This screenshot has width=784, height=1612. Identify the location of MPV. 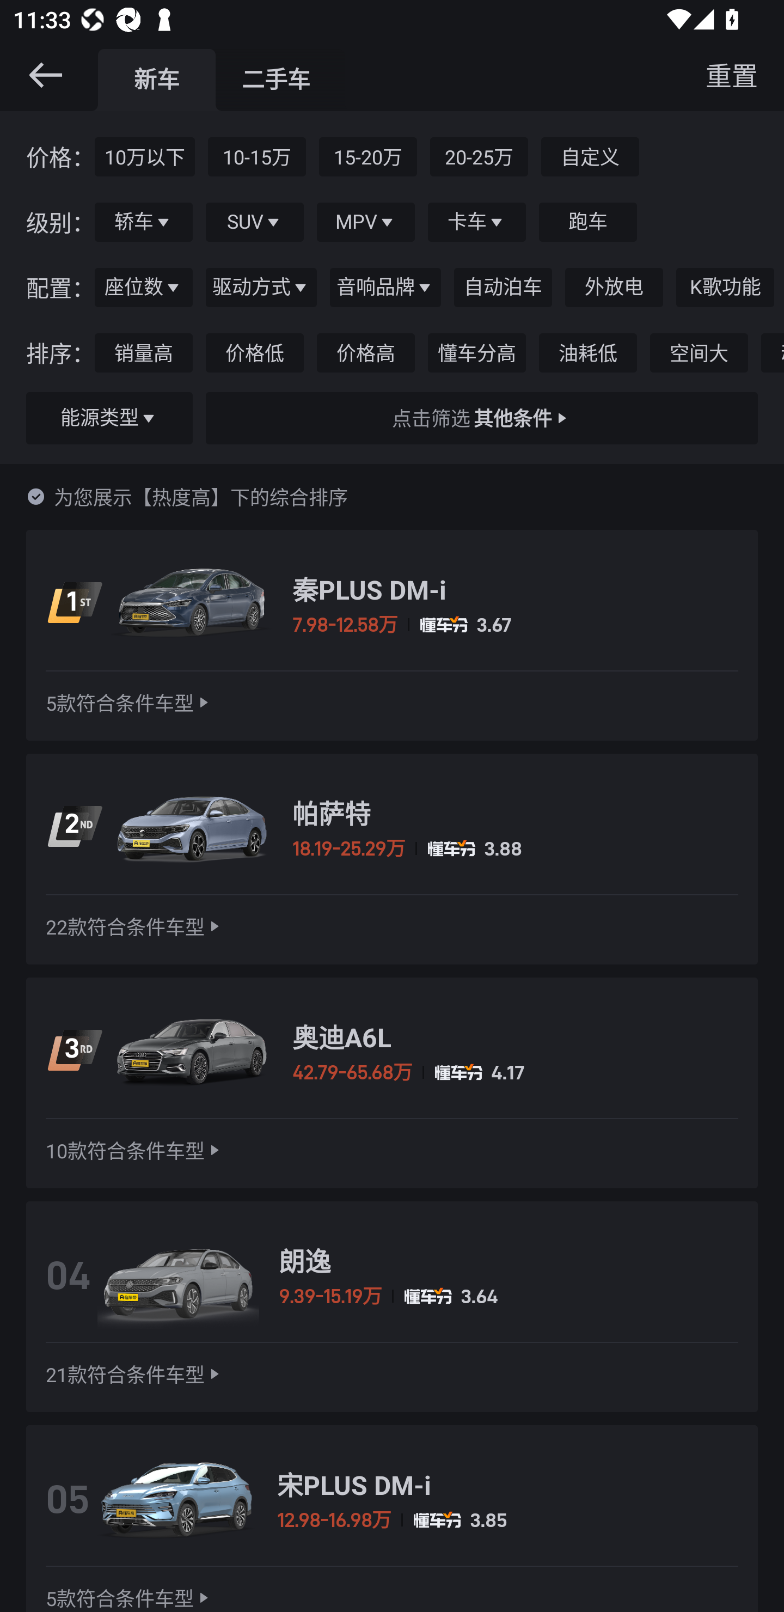
(365, 222).